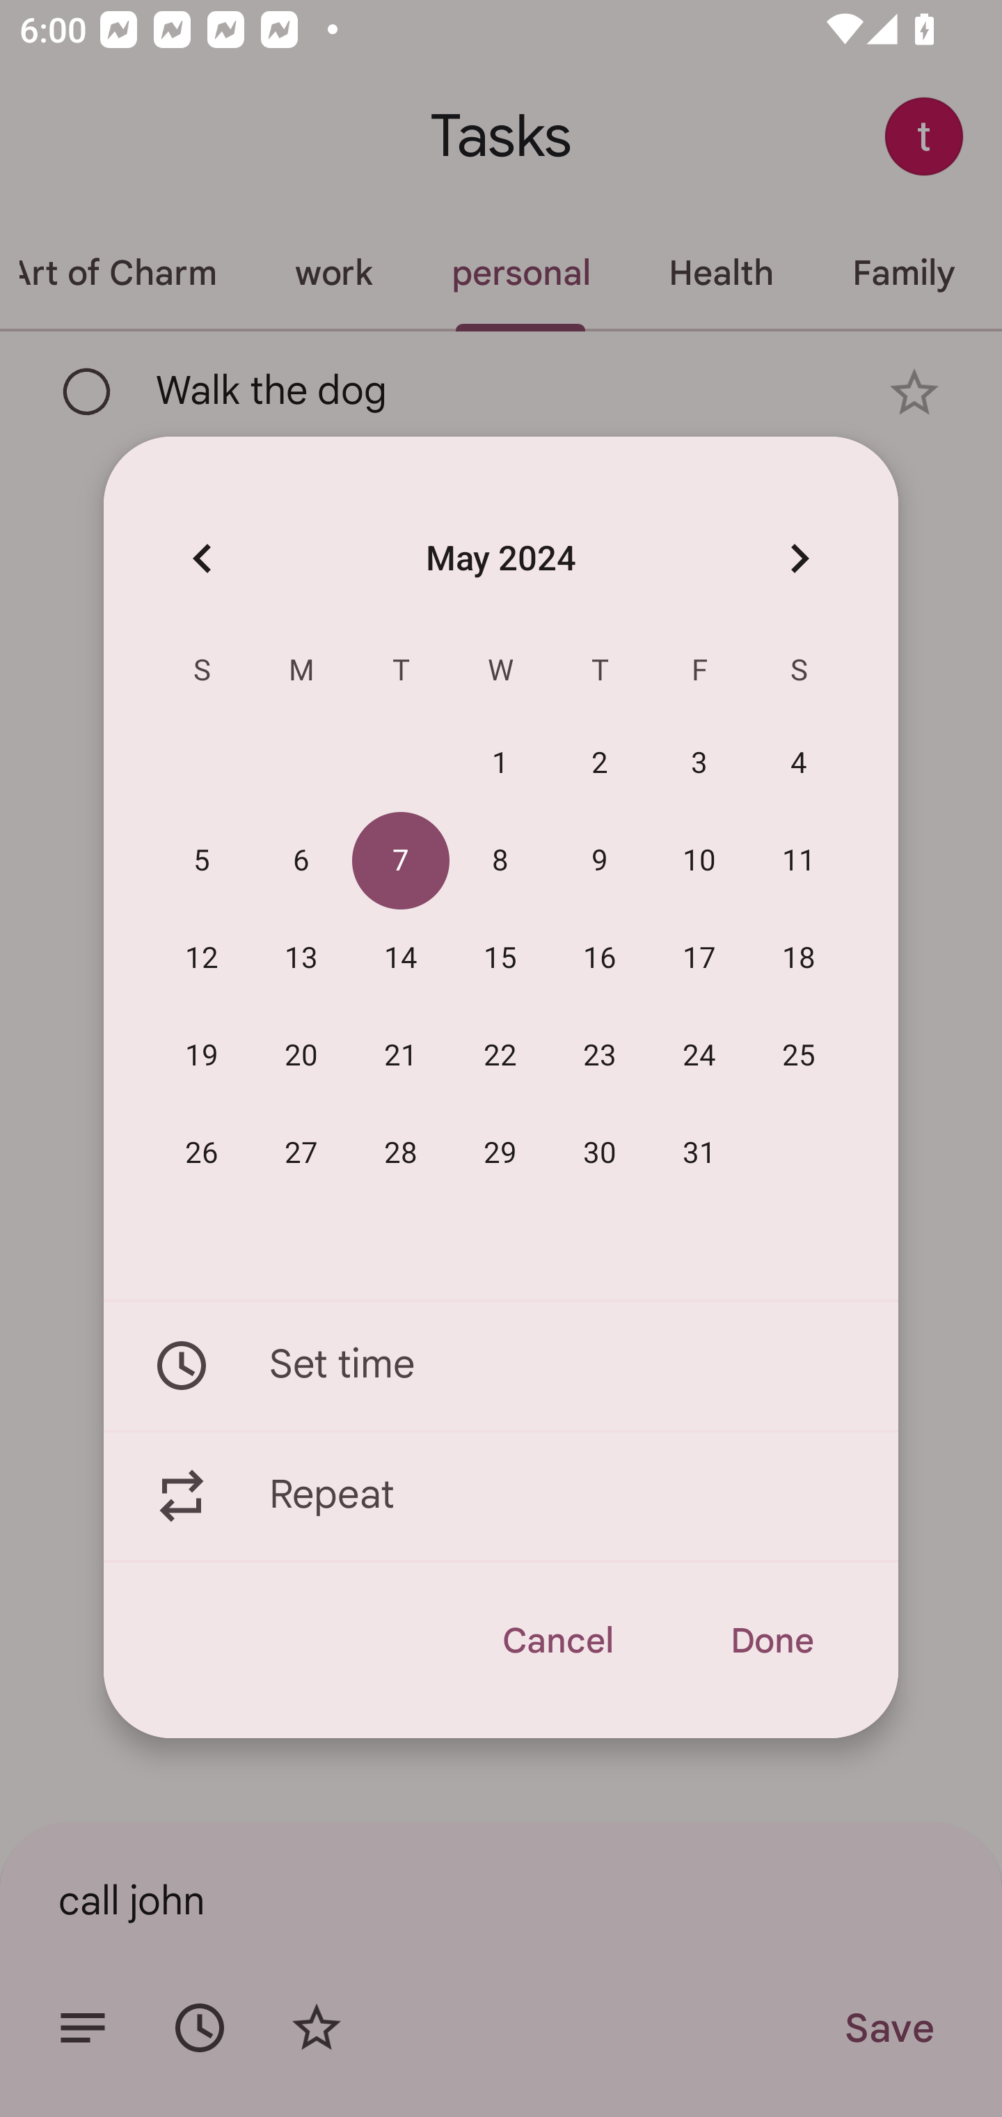 The height and width of the screenshot is (2117, 1002). What do you see at coordinates (501, 1497) in the screenshot?
I see `Repeat` at bounding box center [501, 1497].